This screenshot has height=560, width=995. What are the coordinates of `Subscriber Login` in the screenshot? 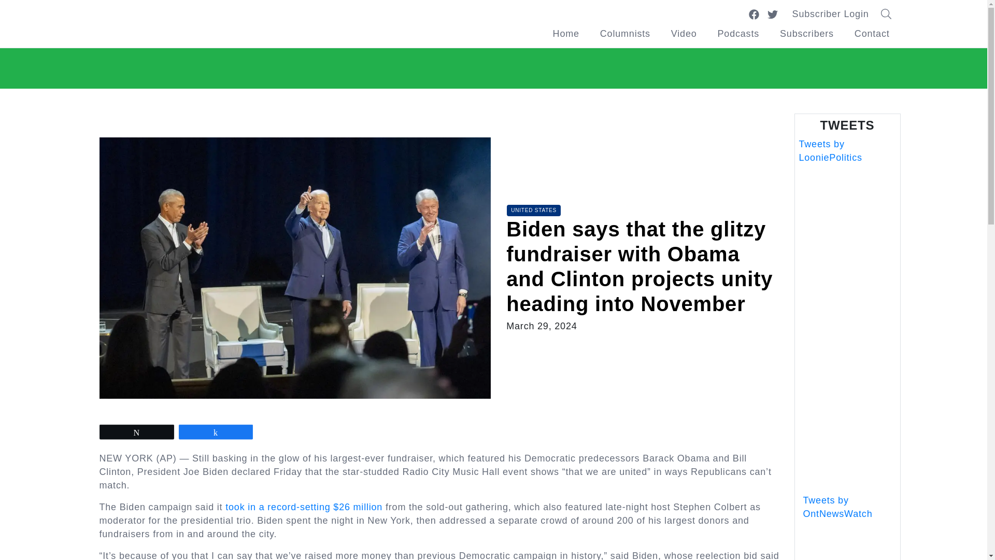 It's located at (831, 13).